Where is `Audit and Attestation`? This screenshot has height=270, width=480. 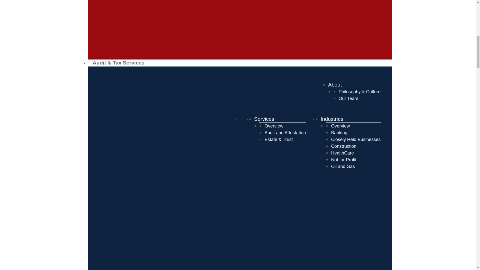
Audit and Attestation is located at coordinates (285, 132).